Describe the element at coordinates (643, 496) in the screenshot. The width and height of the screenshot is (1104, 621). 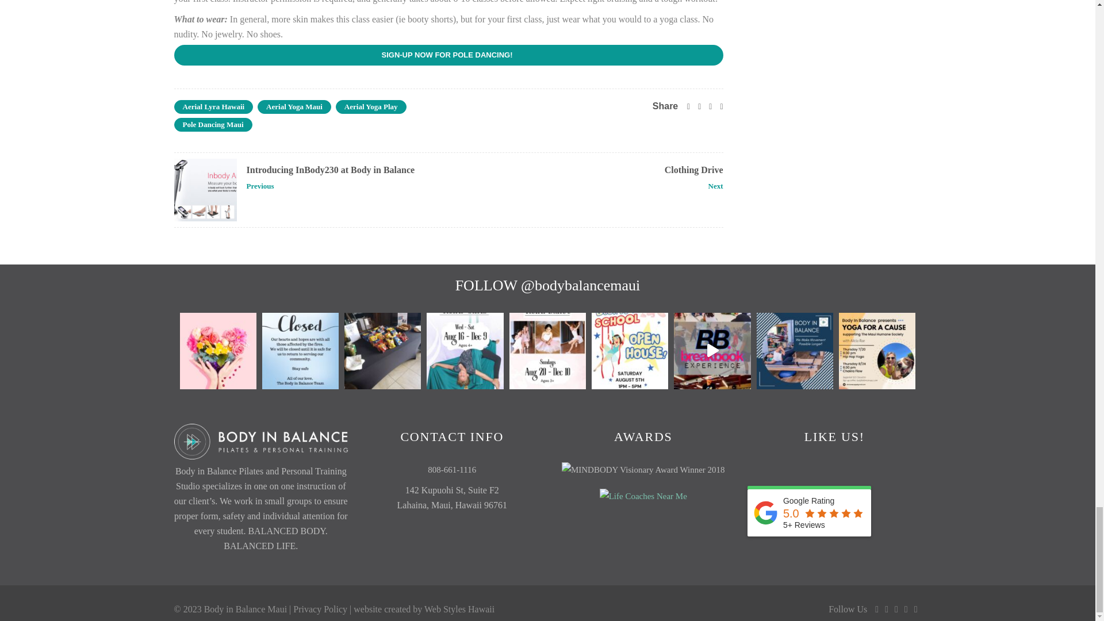
I see `Life Coaches Near Me` at that location.